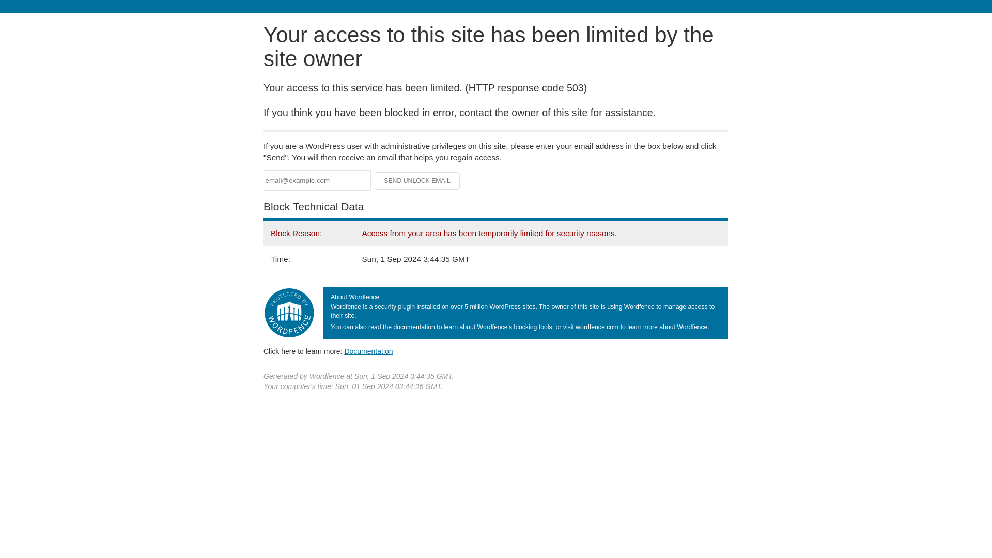 The height and width of the screenshot is (558, 992). What do you see at coordinates (417, 181) in the screenshot?
I see `Send Unlock Email` at bounding box center [417, 181].